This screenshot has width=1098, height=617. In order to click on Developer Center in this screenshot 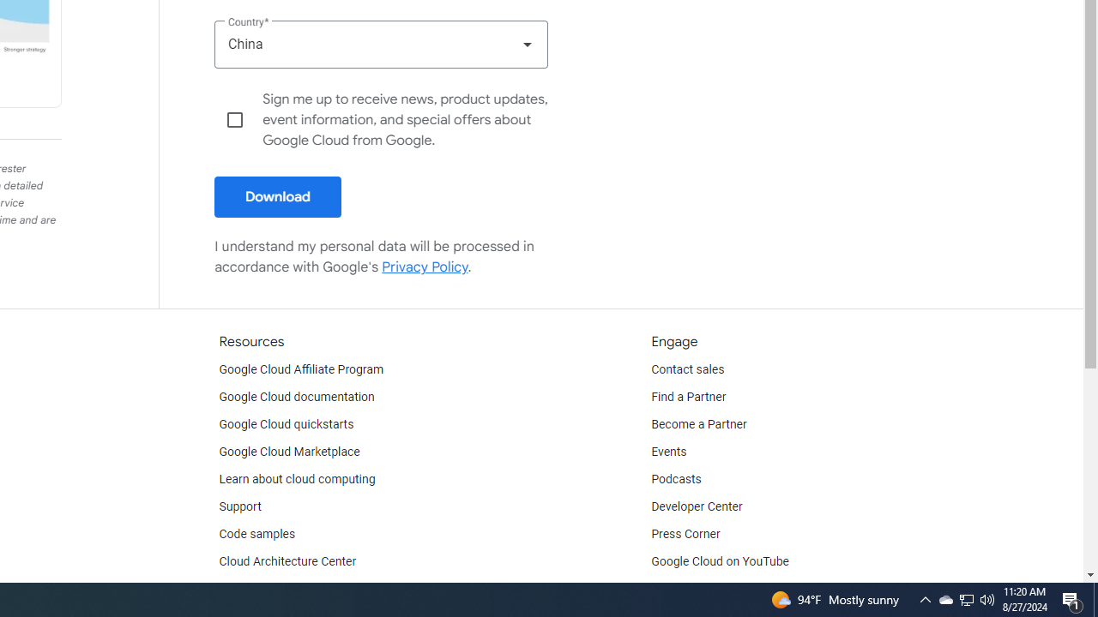, I will do `click(697, 507)`.